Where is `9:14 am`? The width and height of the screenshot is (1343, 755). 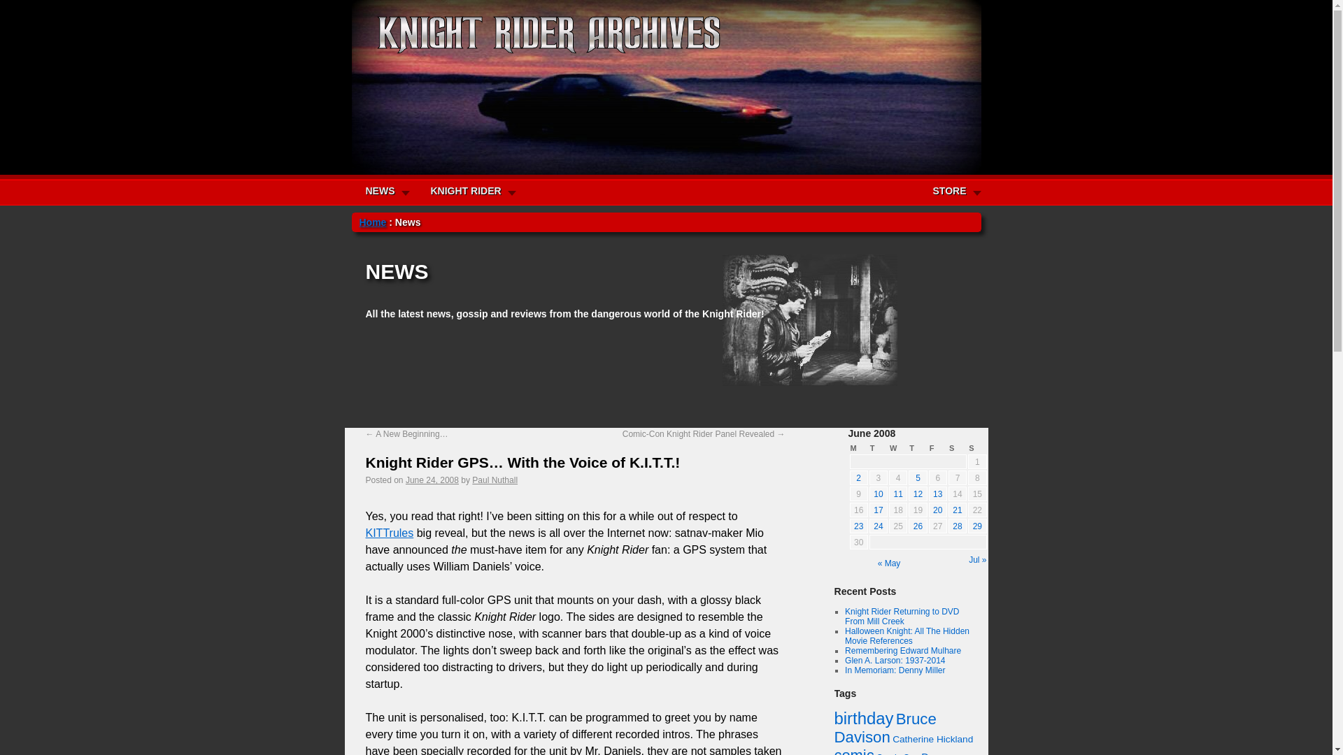
9:14 am is located at coordinates (432, 480).